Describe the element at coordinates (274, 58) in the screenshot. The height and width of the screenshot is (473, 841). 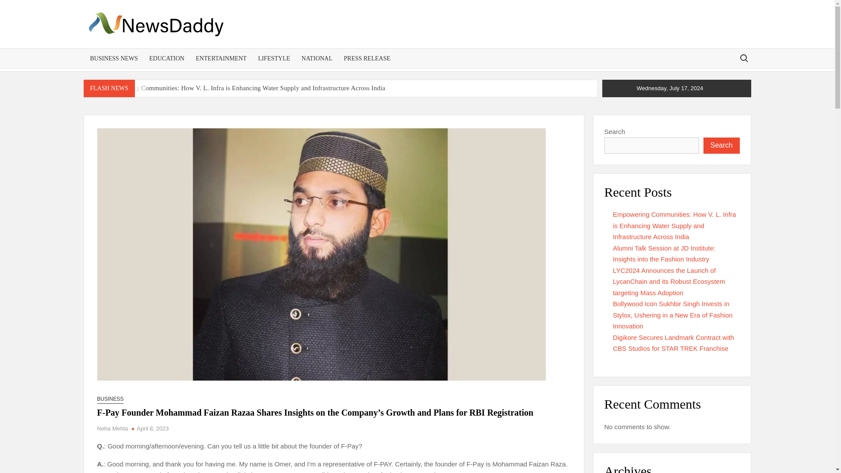
I see `LIFESTYLE` at that location.